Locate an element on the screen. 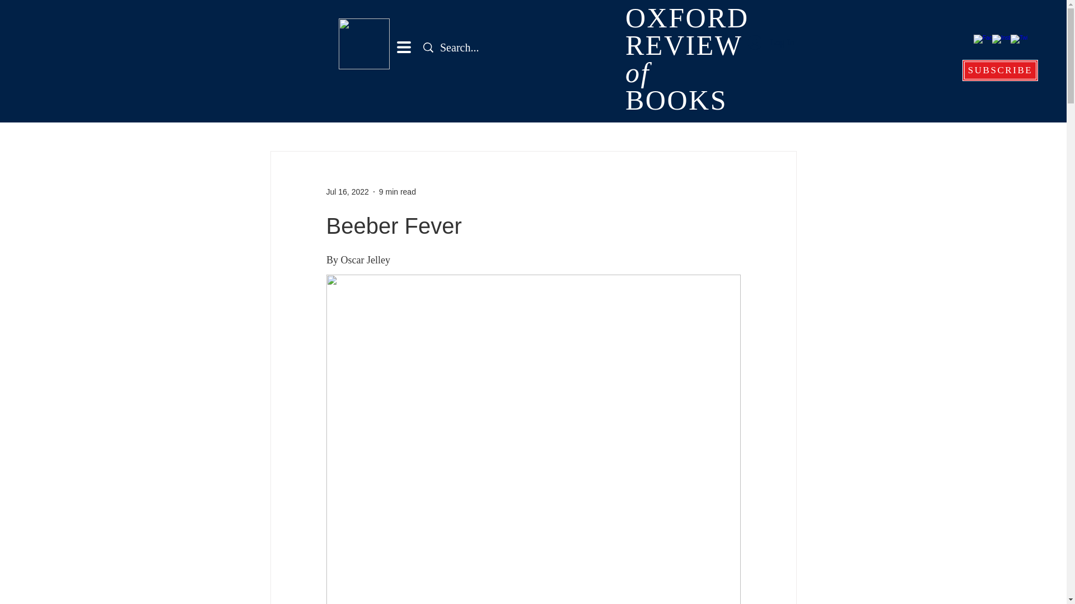 Image resolution: width=1075 pixels, height=604 pixels. DIARY is located at coordinates (398, 191).